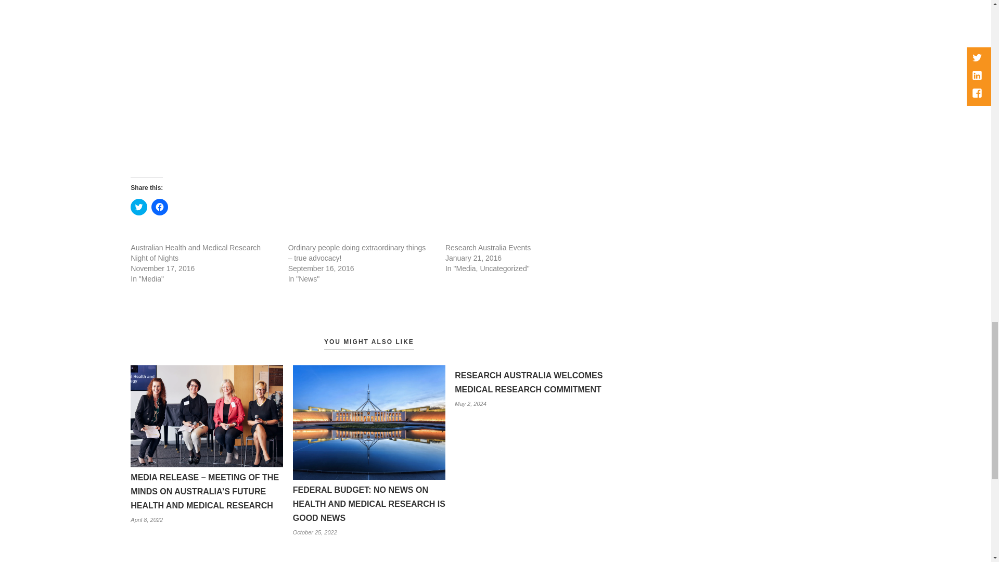 This screenshot has width=999, height=562. Describe the element at coordinates (159, 207) in the screenshot. I see `Click to share on Facebook` at that location.